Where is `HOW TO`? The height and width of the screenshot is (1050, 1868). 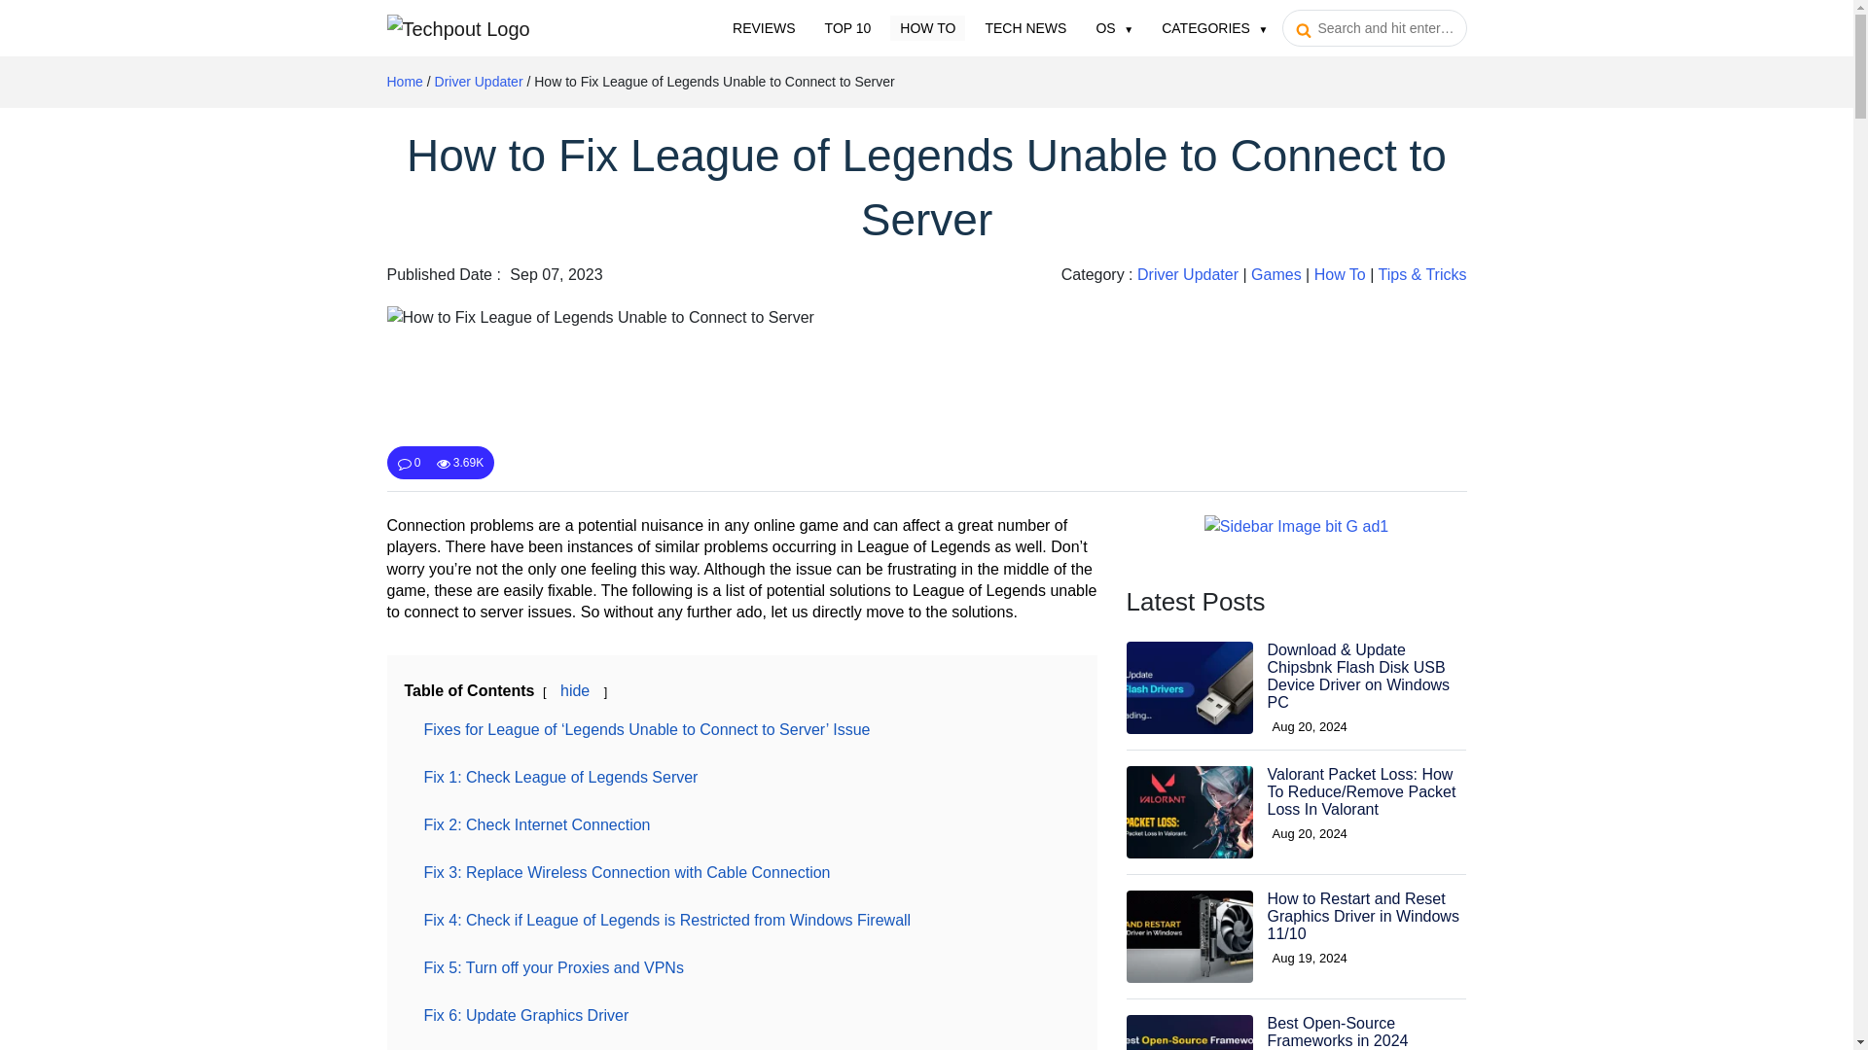
HOW TO is located at coordinates (928, 28).